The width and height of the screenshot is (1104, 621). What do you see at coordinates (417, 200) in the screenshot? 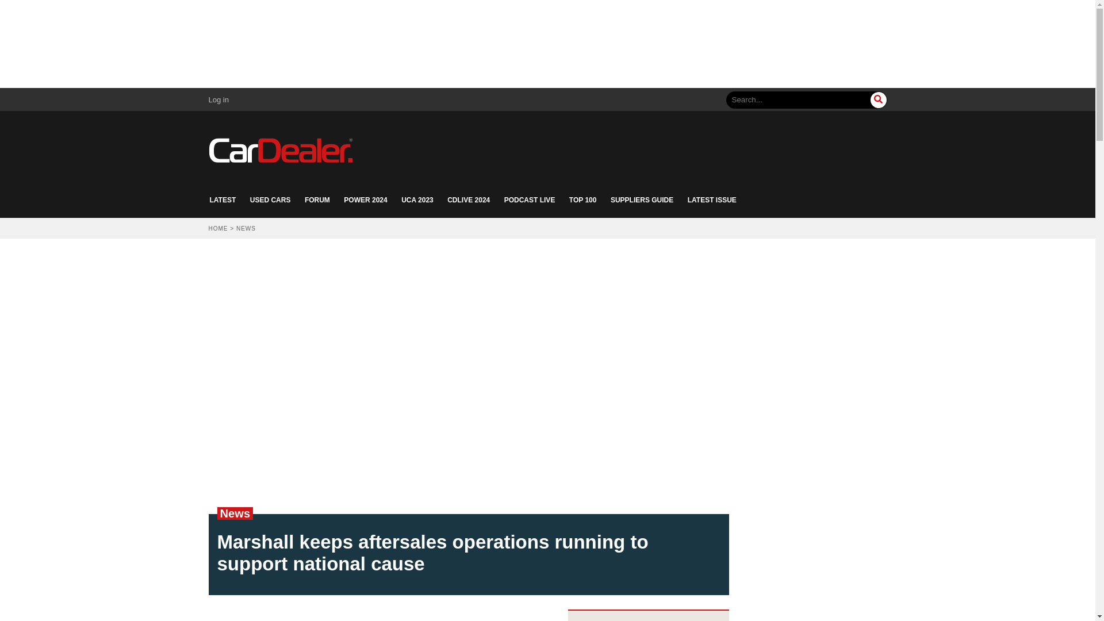
I see `UCA 2023` at bounding box center [417, 200].